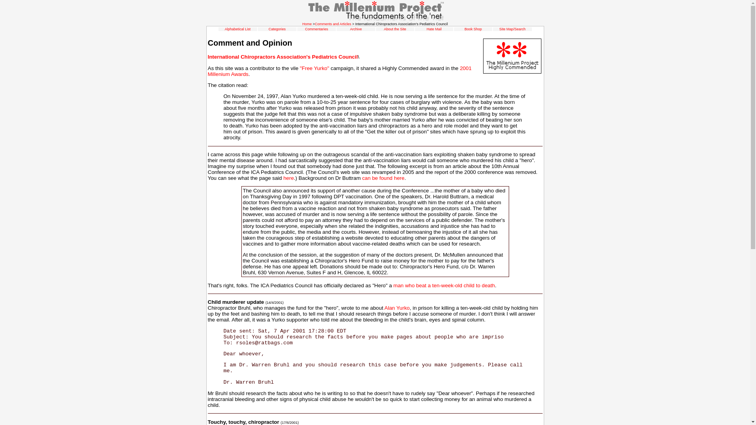 This screenshot has height=425, width=756. What do you see at coordinates (397, 308) in the screenshot?
I see `Alan Yurko` at bounding box center [397, 308].